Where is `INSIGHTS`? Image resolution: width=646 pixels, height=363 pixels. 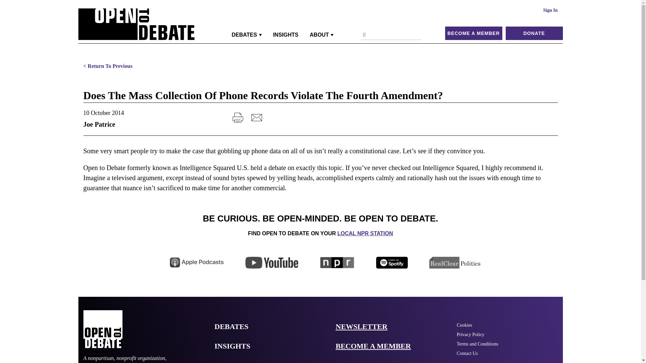 INSIGHTS is located at coordinates (285, 35).